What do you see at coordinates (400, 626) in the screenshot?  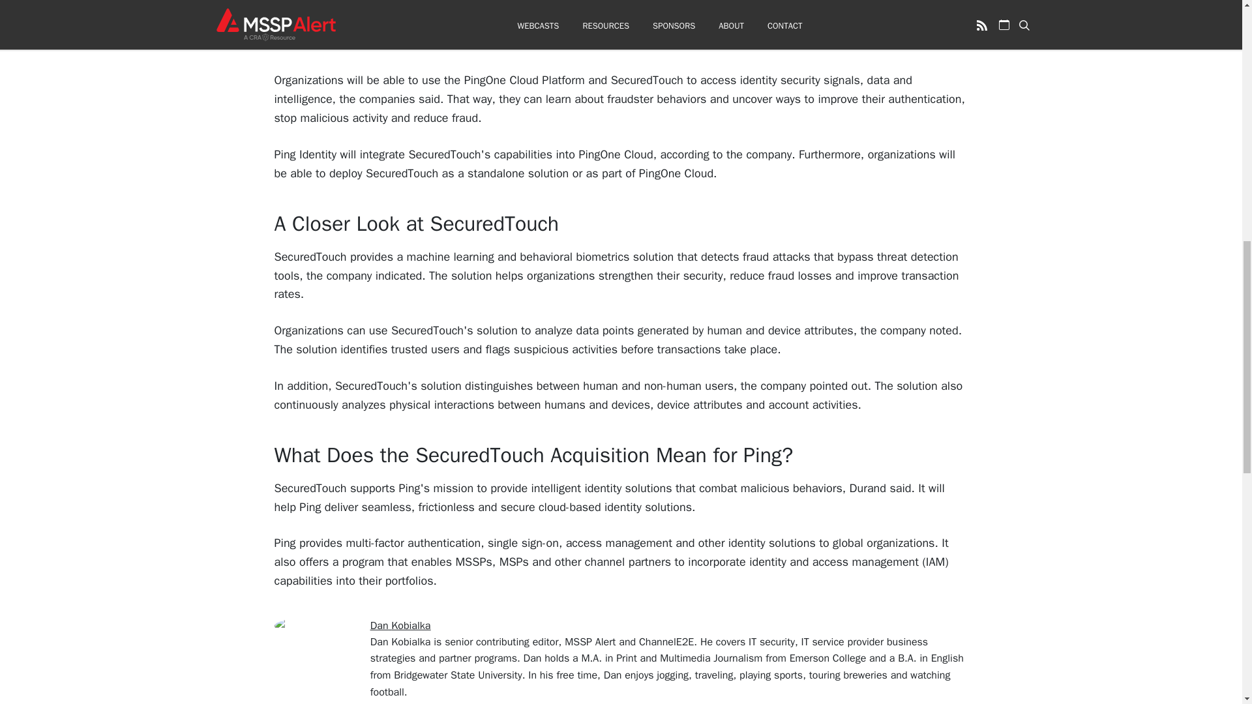 I see `Dan Kobialka` at bounding box center [400, 626].